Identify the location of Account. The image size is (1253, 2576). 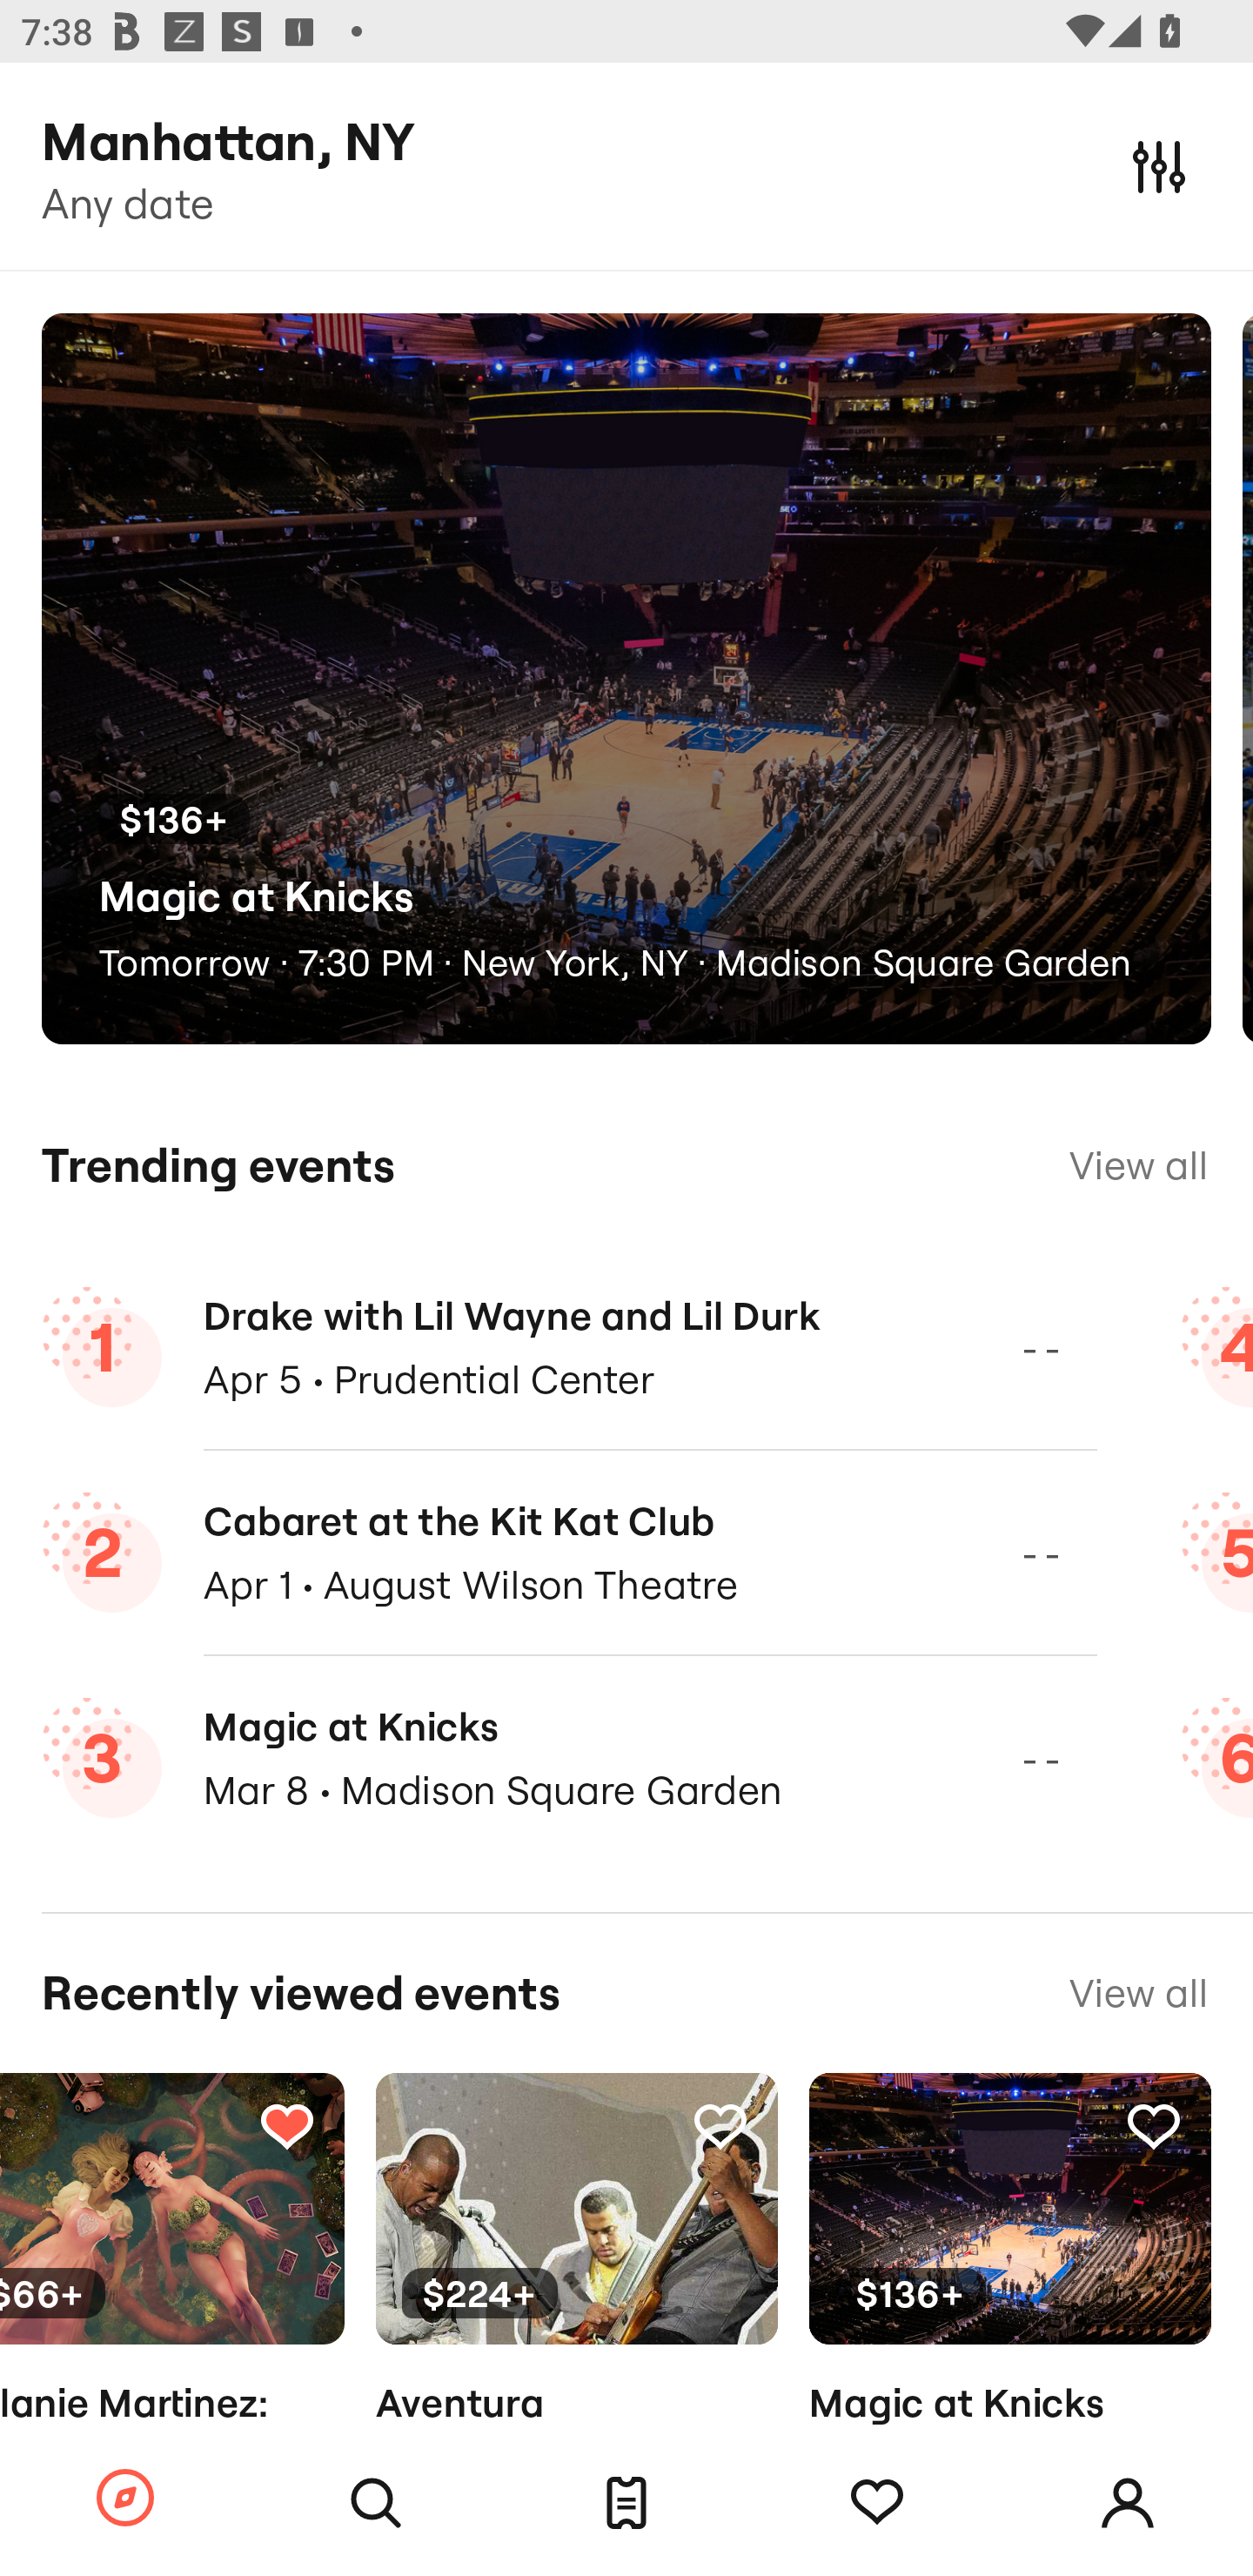
(1128, 2503).